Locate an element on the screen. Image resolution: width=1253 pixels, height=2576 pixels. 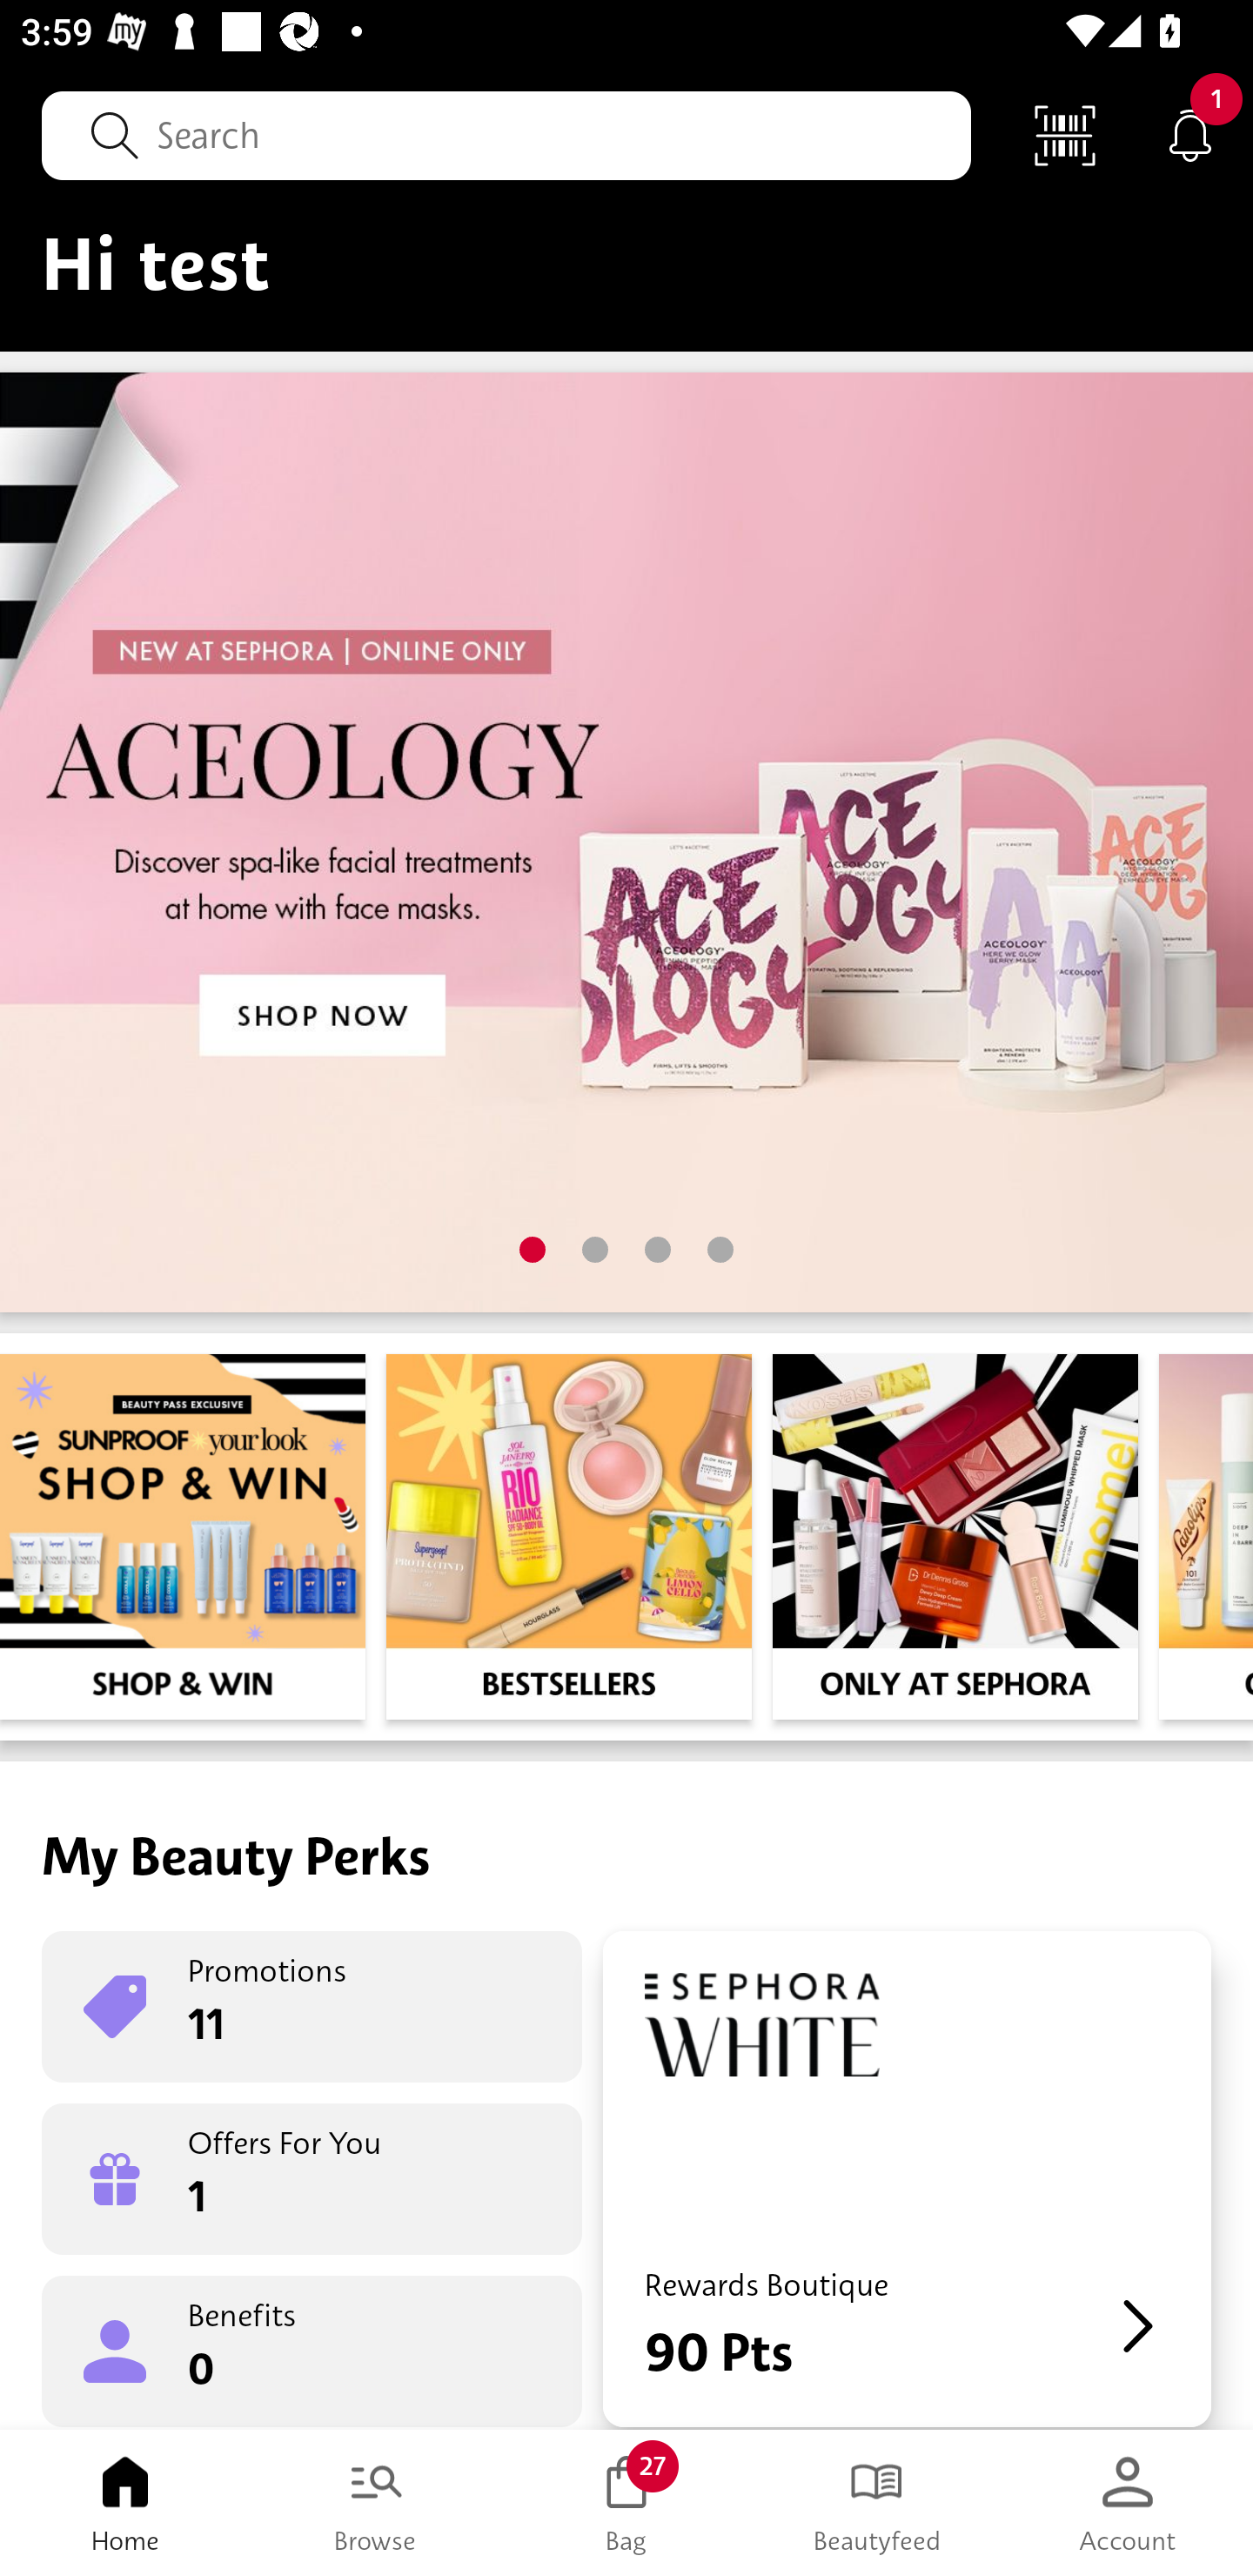
Promotions 11 is located at coordinates (312, 2007).